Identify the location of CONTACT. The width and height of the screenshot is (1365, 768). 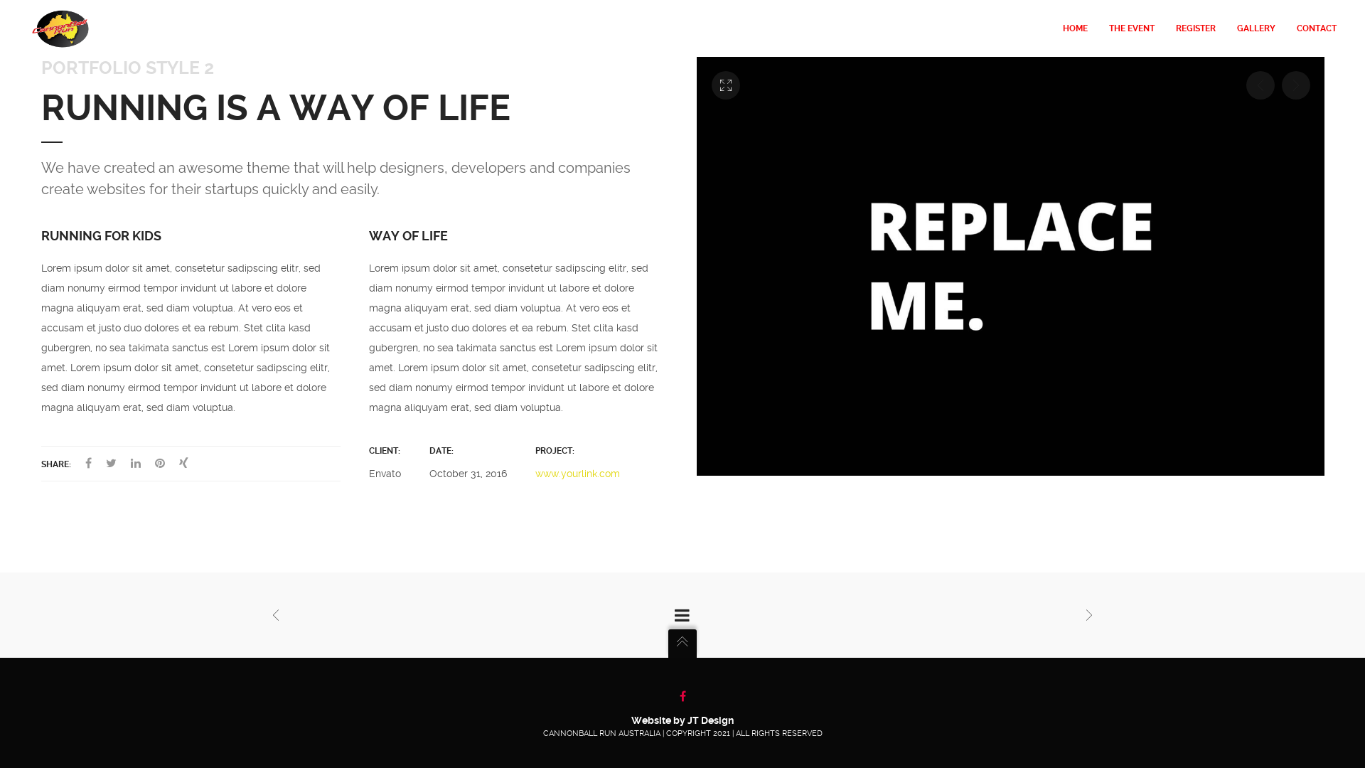
(1311, 28).